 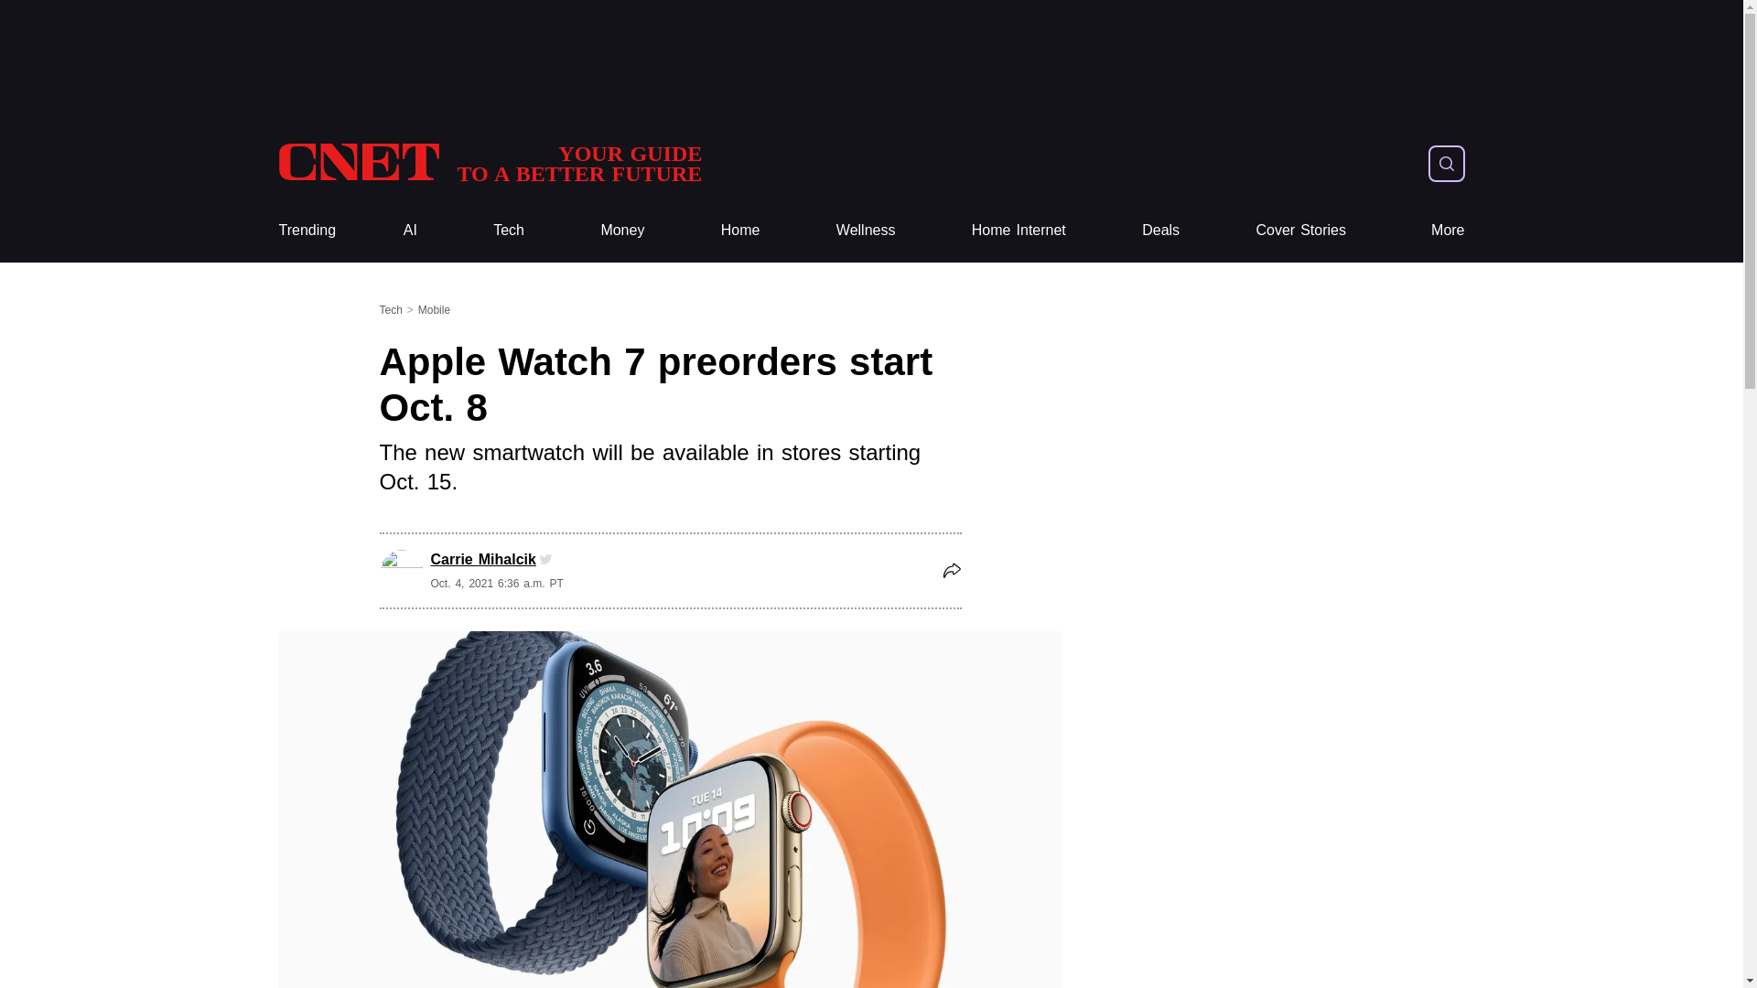 I want to click on Trending, so click(x=306, y=231).